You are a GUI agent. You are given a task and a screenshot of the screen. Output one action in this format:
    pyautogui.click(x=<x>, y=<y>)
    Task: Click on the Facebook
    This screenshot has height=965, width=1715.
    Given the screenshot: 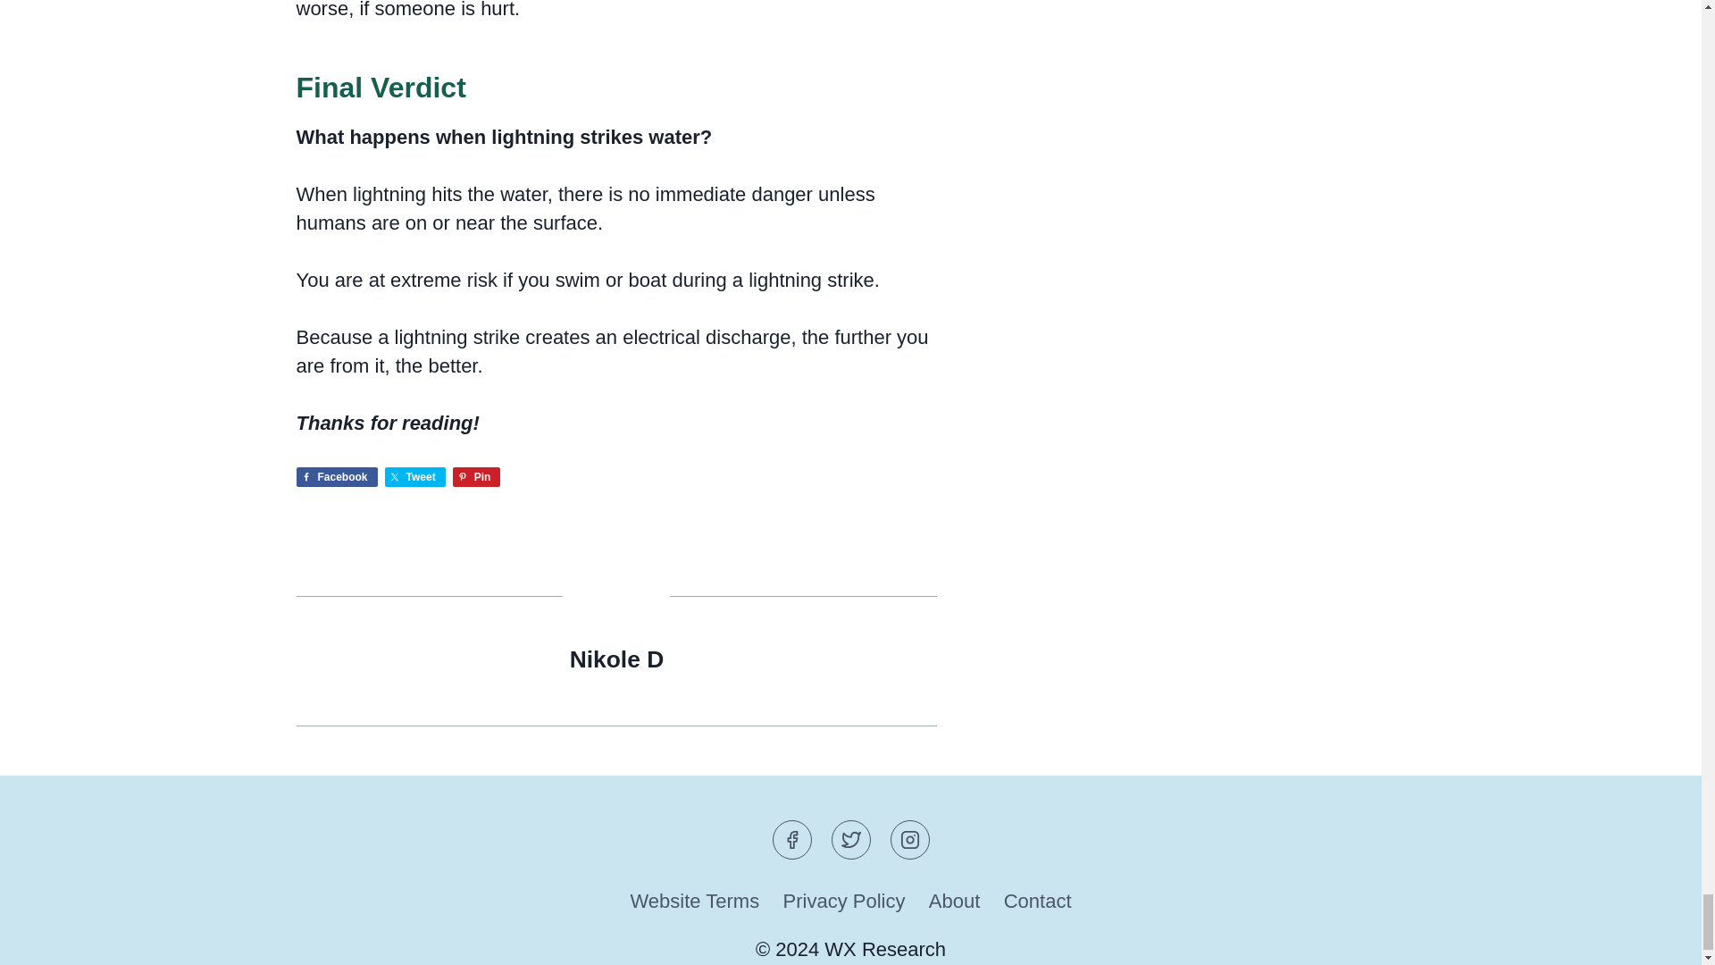 What is the action you would take?
    pyautogui.click(x=337, y=477)
    